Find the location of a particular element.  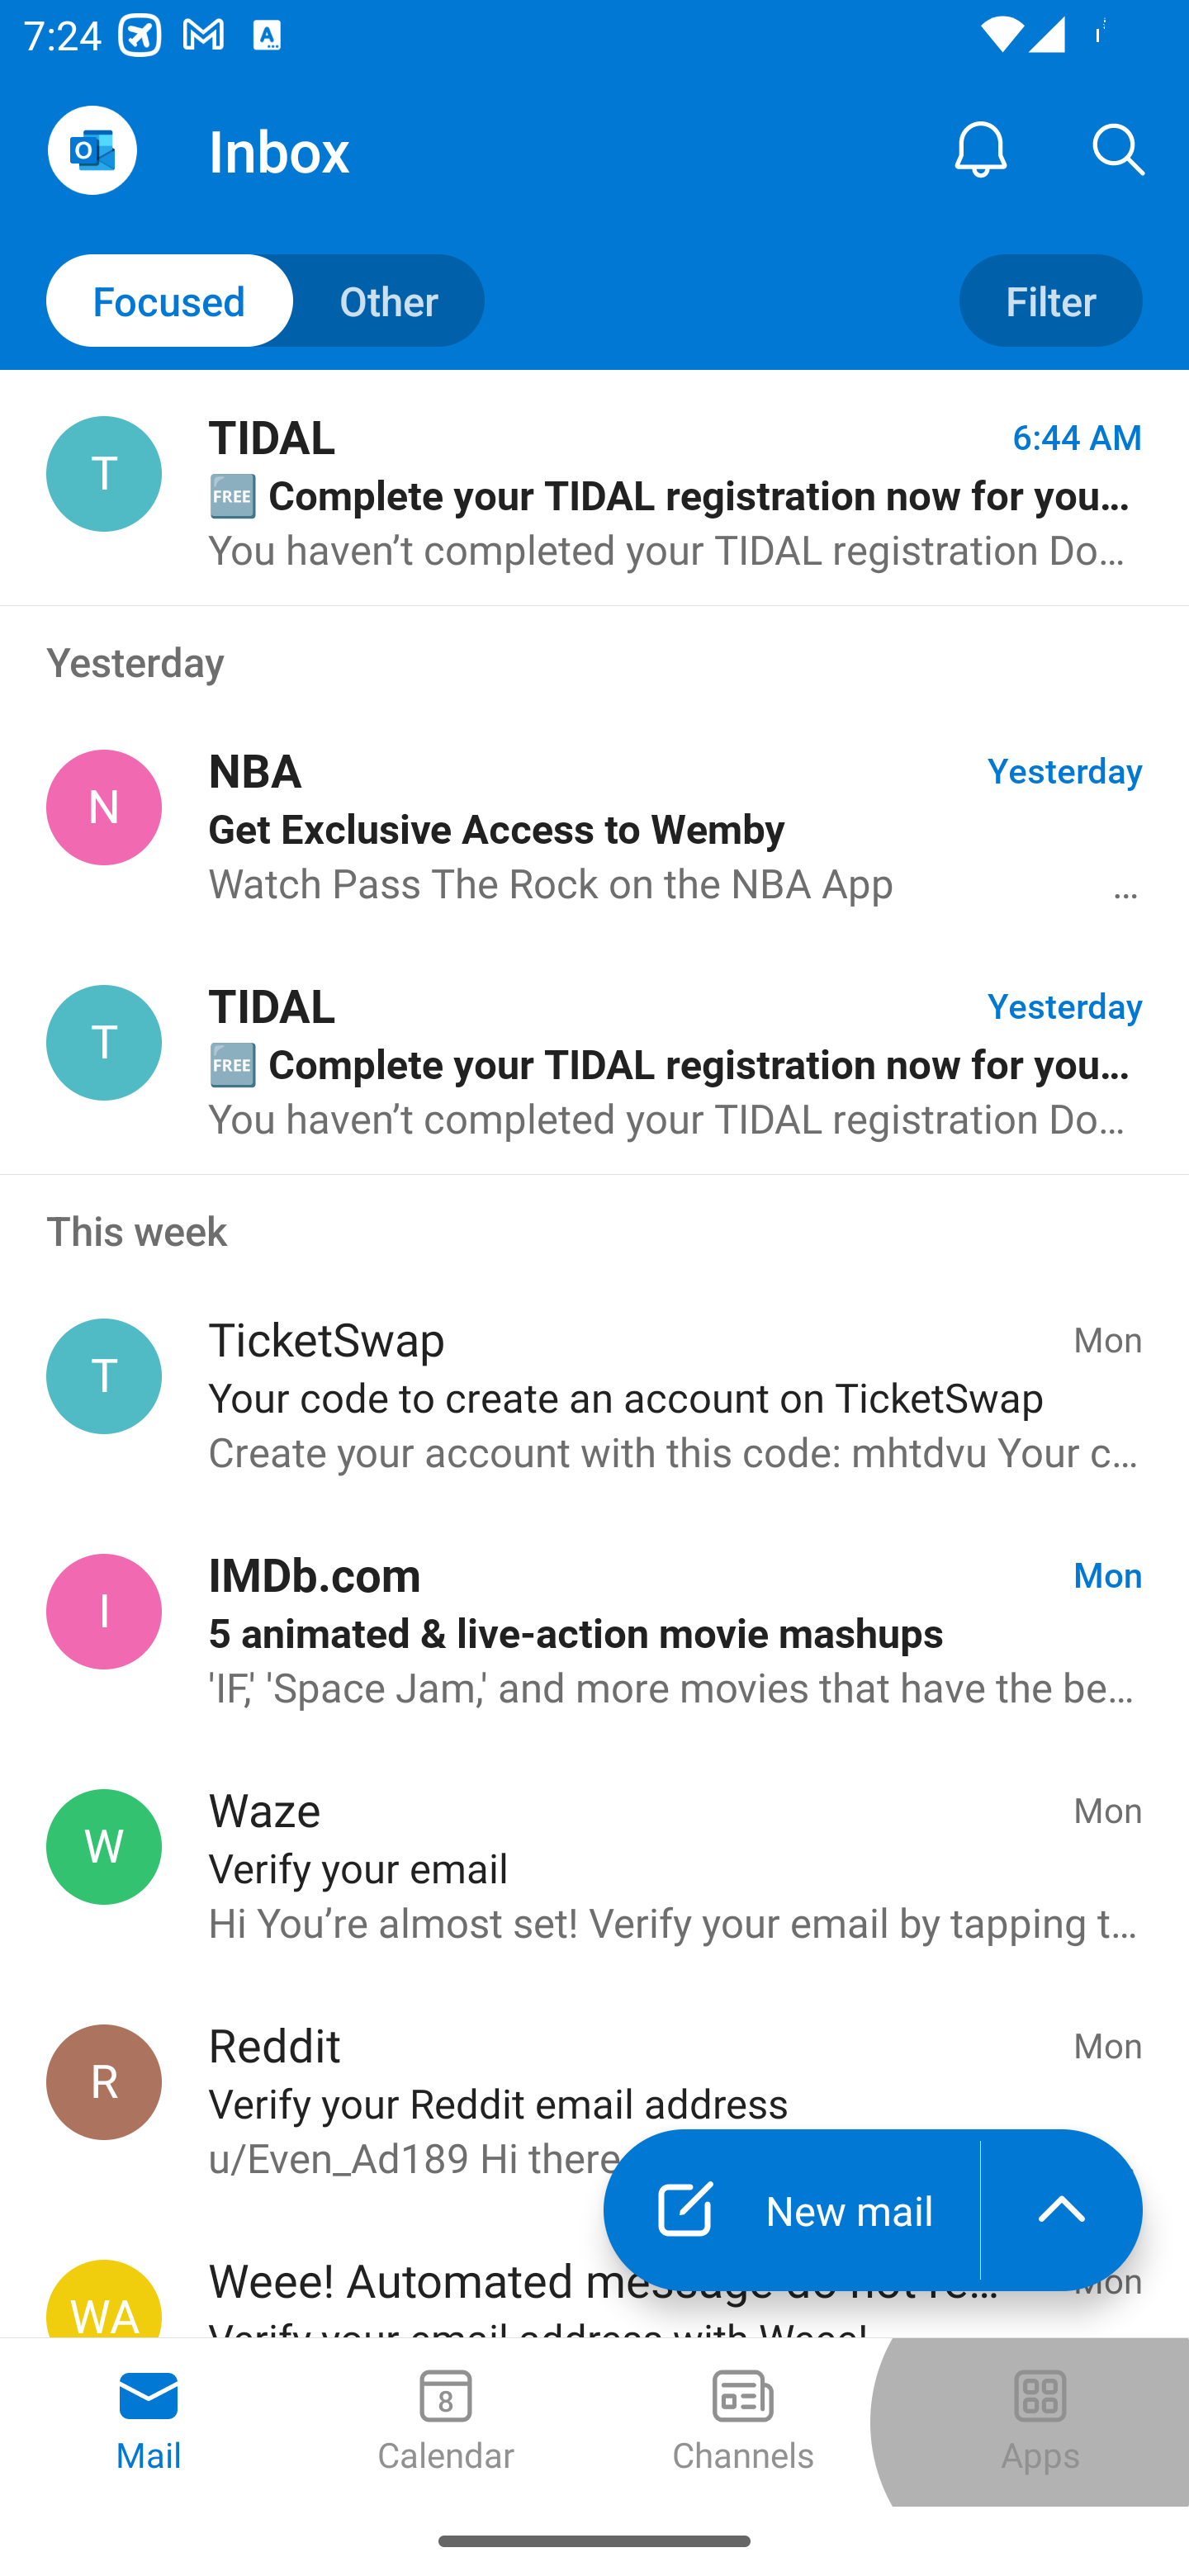

TicketSwap, info@ticketswap.com is located at coordinates (104, 1376).